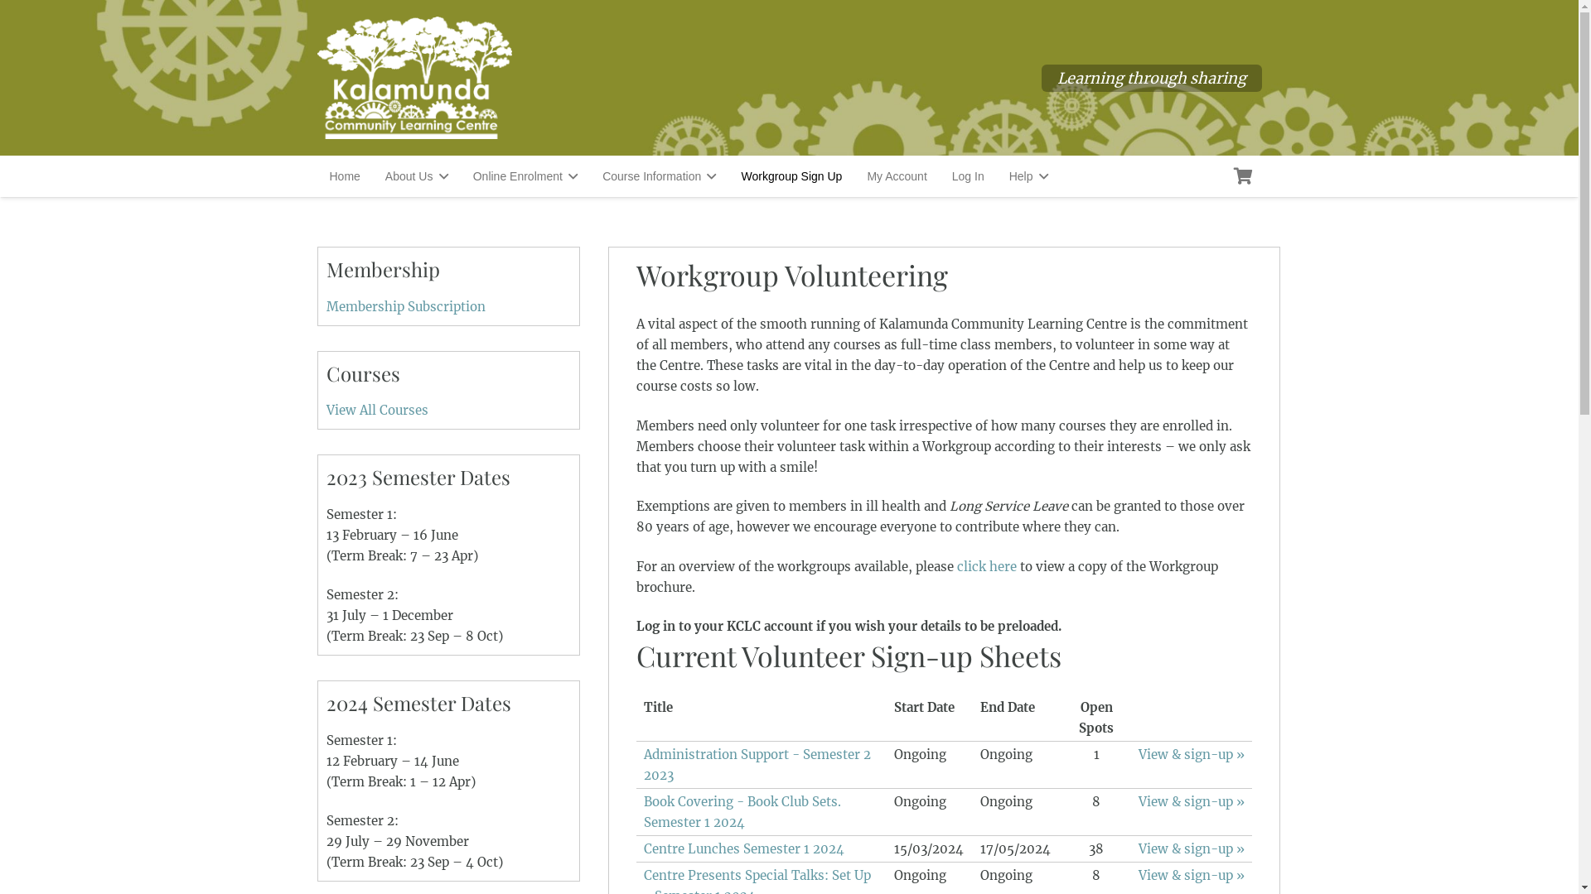 The height and width of the screenshot is (894, 1591). Describe the element at coordinates (744, 849) in the screenshot. I see `Centre Lunches Semester 1 2024` at that location.